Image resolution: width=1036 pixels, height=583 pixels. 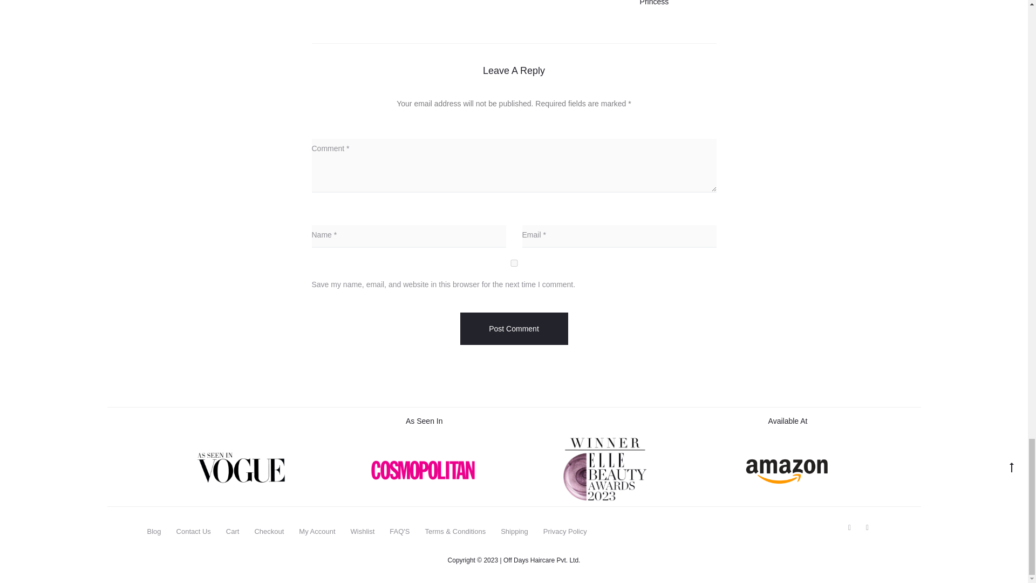 What do you see at coordinates (653, 3) in the screenshot?
I see `How to grow hair like a Disney Princess` at bounding box center [653, 3].